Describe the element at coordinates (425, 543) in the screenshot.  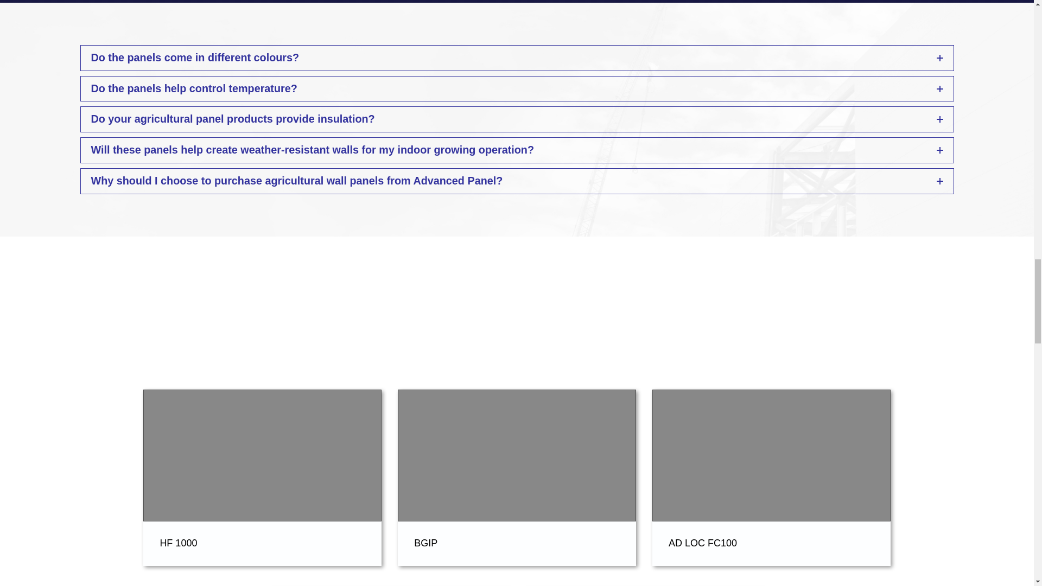
I see `BGIP` at that location.